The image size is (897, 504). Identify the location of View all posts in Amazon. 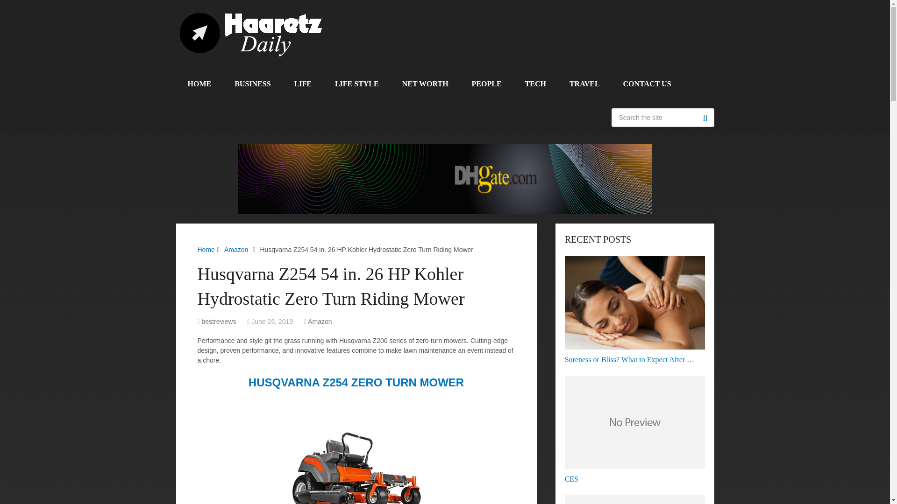
(320, 321).